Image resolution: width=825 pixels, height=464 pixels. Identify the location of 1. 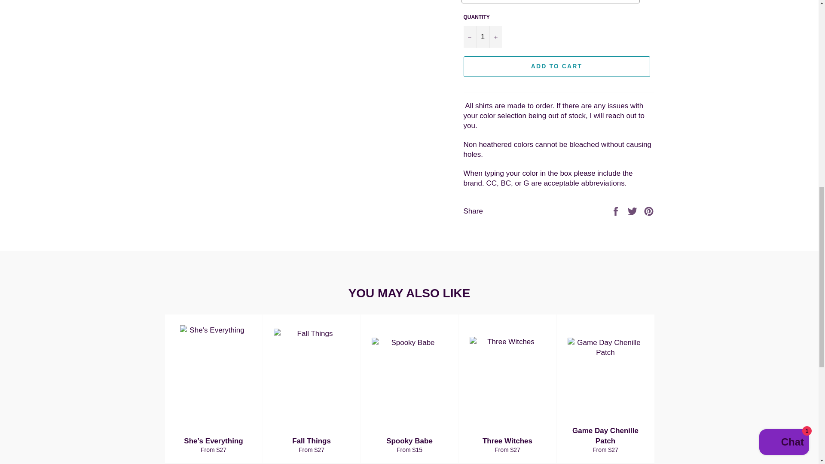
(482, 37).